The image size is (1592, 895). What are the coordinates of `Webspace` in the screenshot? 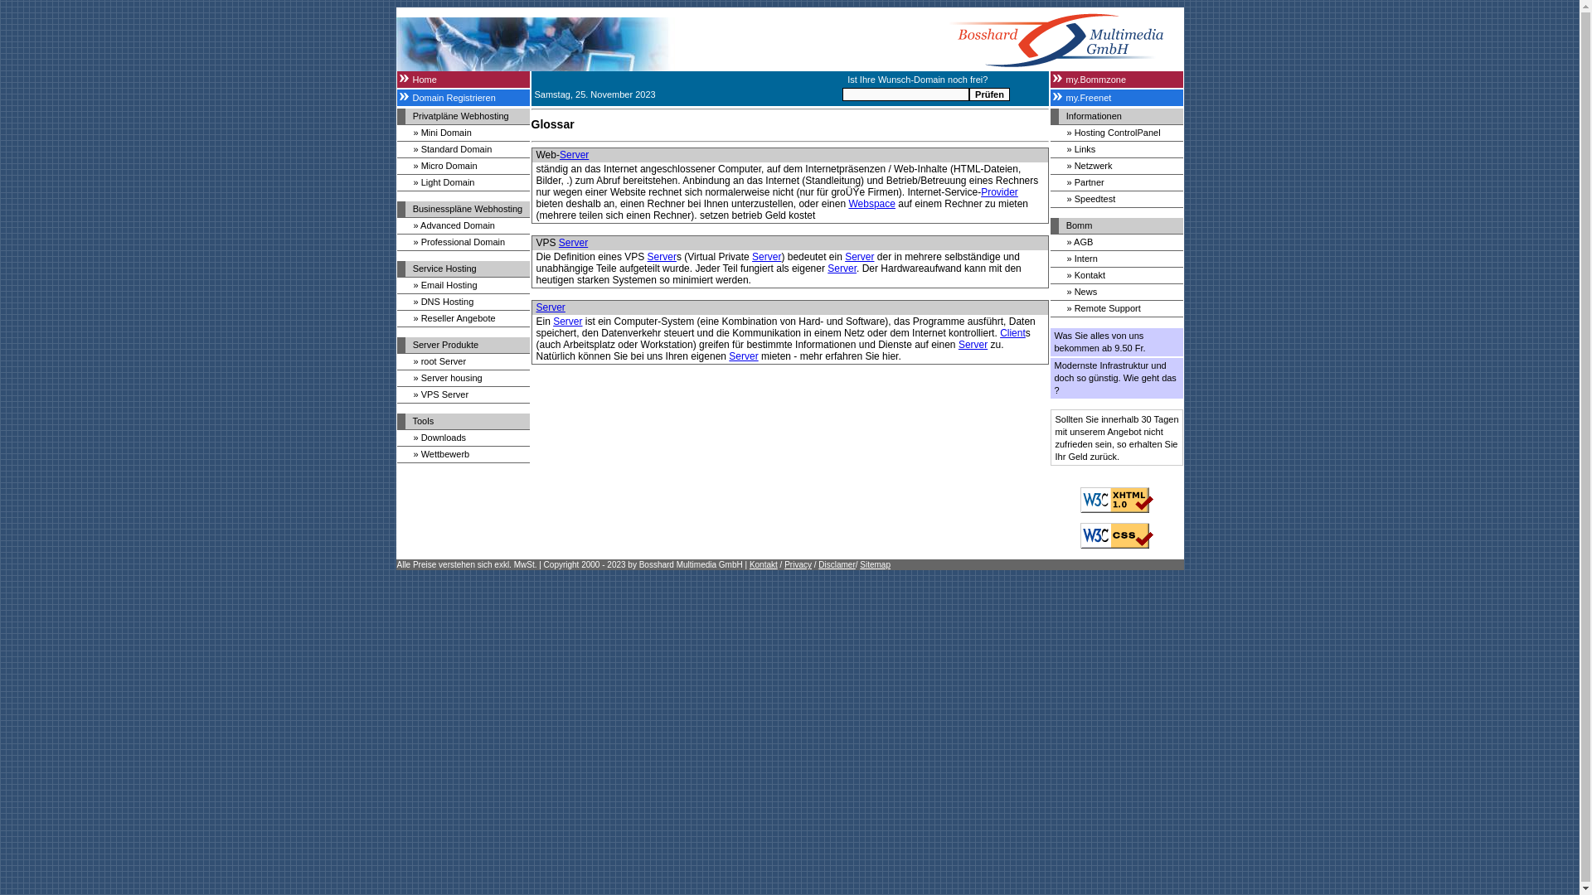 It's located at (871, 204).